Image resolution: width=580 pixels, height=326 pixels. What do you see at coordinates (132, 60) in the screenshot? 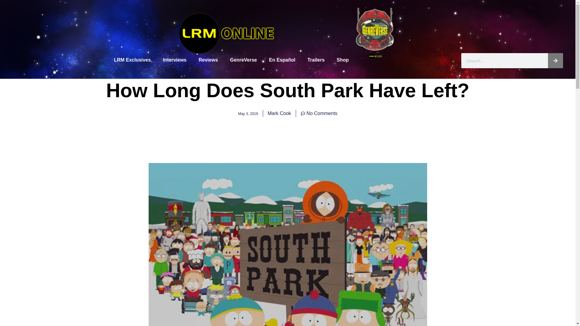
I see `LRM Exclusives` at bounding box center [132, 60].